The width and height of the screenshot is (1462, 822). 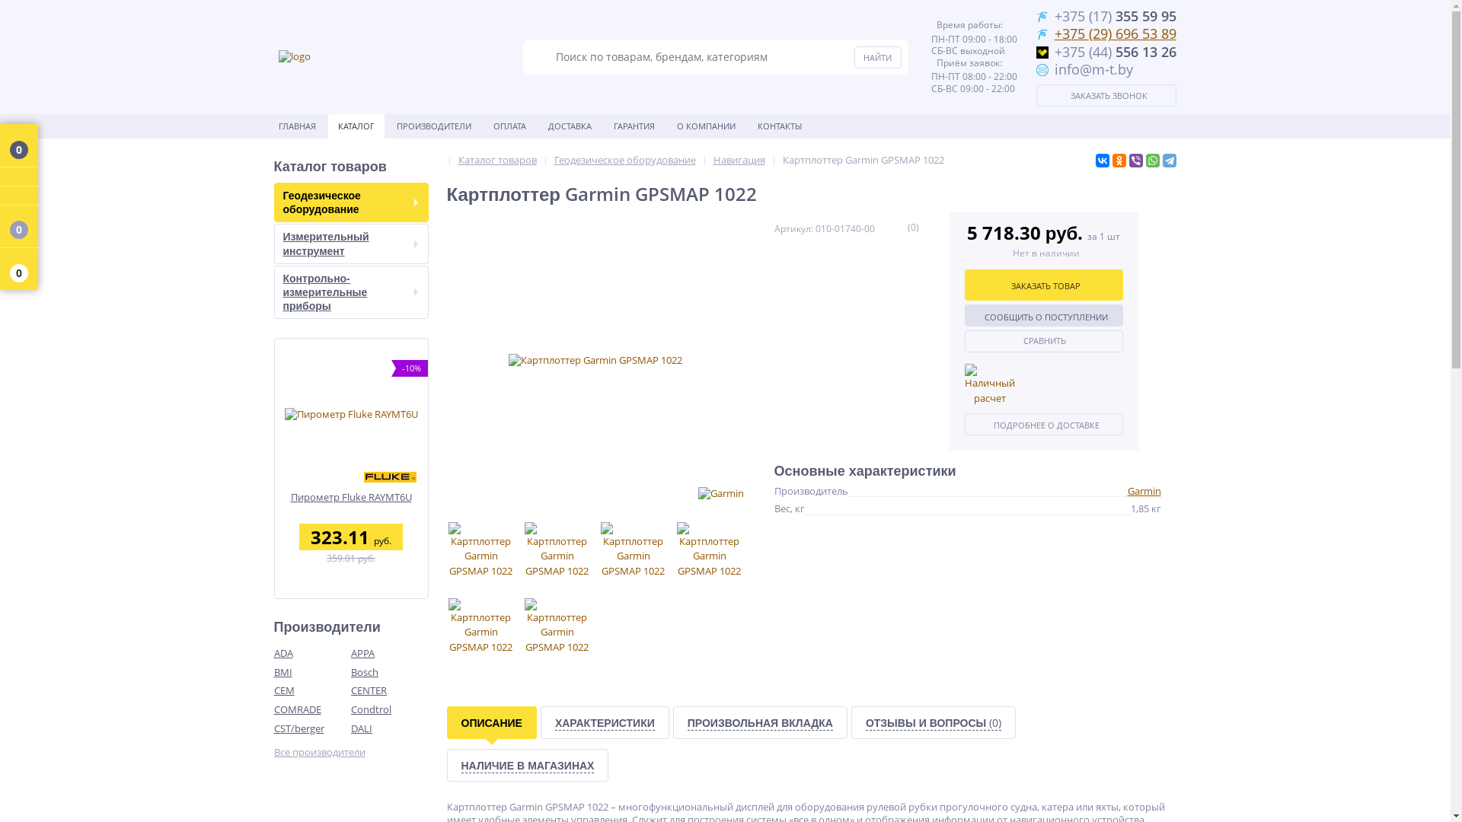 I want to click on Fluke, so click(x=390, y=477).